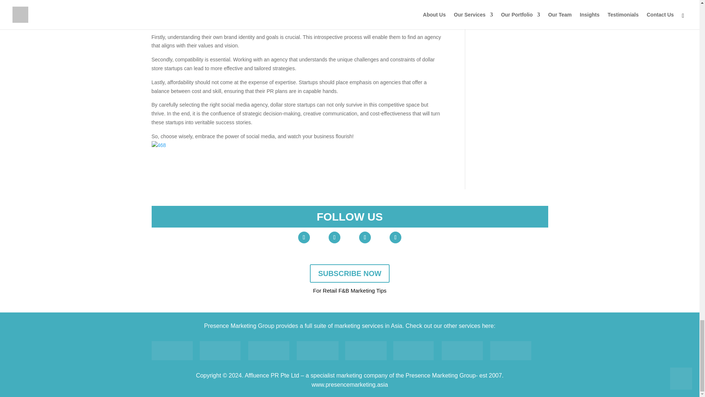  I want to click on Follow on Youtube, so click(304, 237).